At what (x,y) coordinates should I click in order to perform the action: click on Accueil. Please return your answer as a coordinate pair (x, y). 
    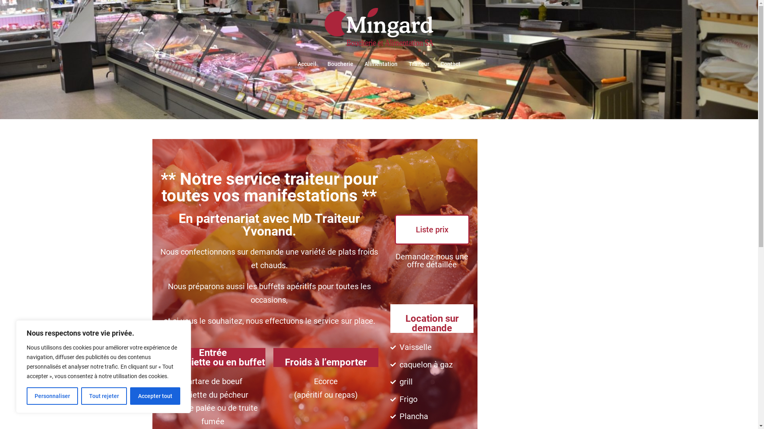
    Looking at the image, I should click on (307, 64).